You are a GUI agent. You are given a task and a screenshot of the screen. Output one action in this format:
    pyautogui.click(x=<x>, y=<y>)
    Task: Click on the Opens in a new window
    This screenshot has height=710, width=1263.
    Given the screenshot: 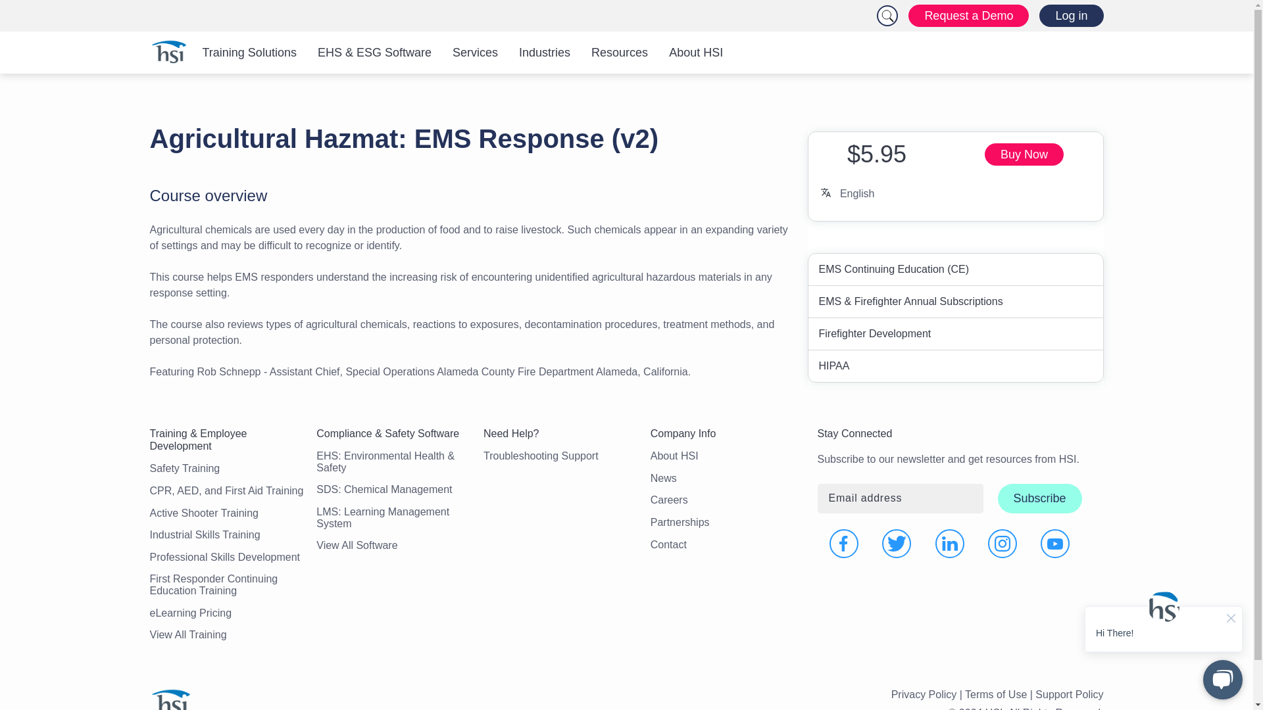 What is the action you would take?
    pyautogui.click(x=896, y=543)
    